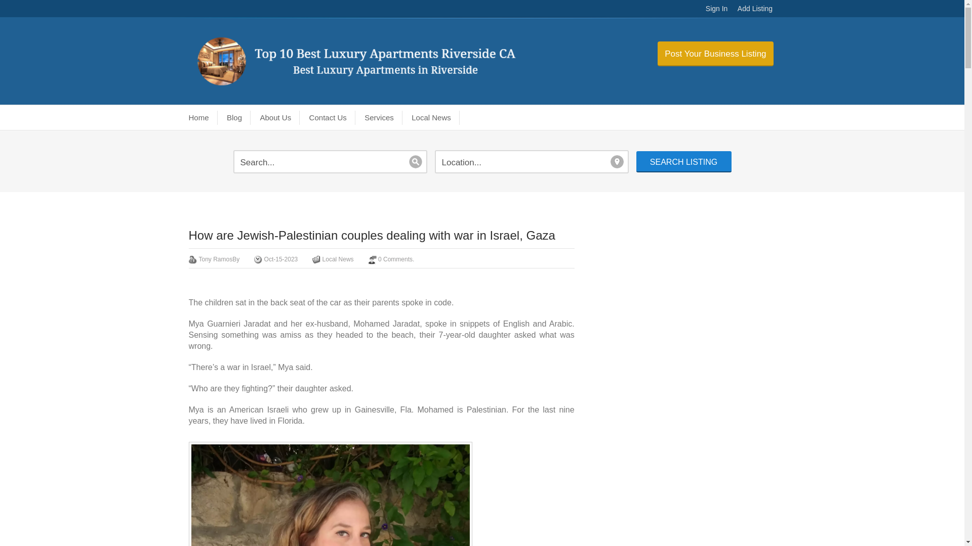 Image resolution: width=972 pixels, height=546 pixels. Describe the element at coordinates (329, 118) in the screenshot. I see `Contact Us` at that location.